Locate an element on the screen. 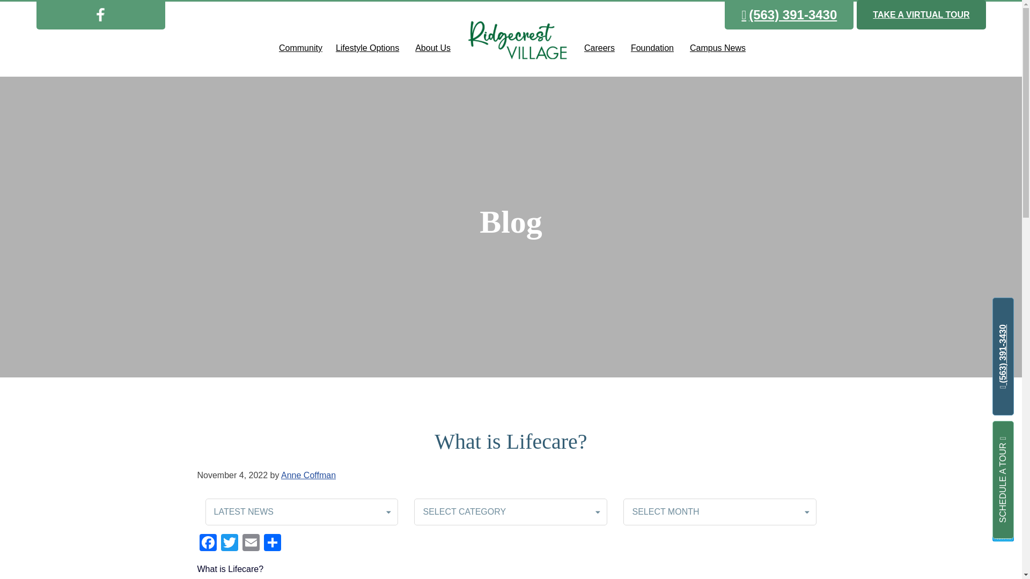  Follow us on Facebook is located at coordinates (100, 14).